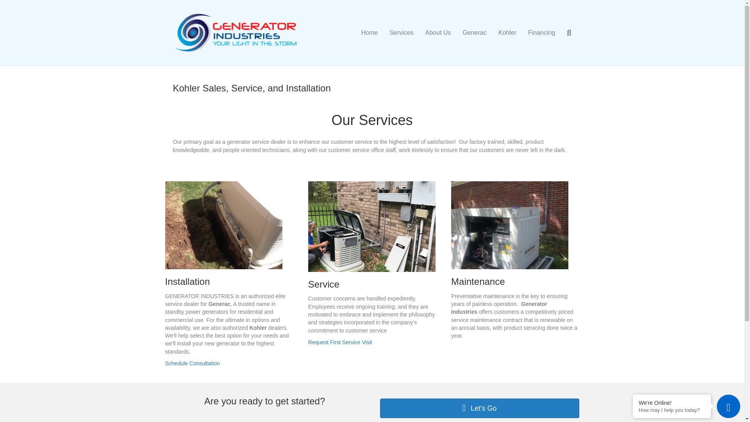  I want to click on We're Online!, so click(672, 402).